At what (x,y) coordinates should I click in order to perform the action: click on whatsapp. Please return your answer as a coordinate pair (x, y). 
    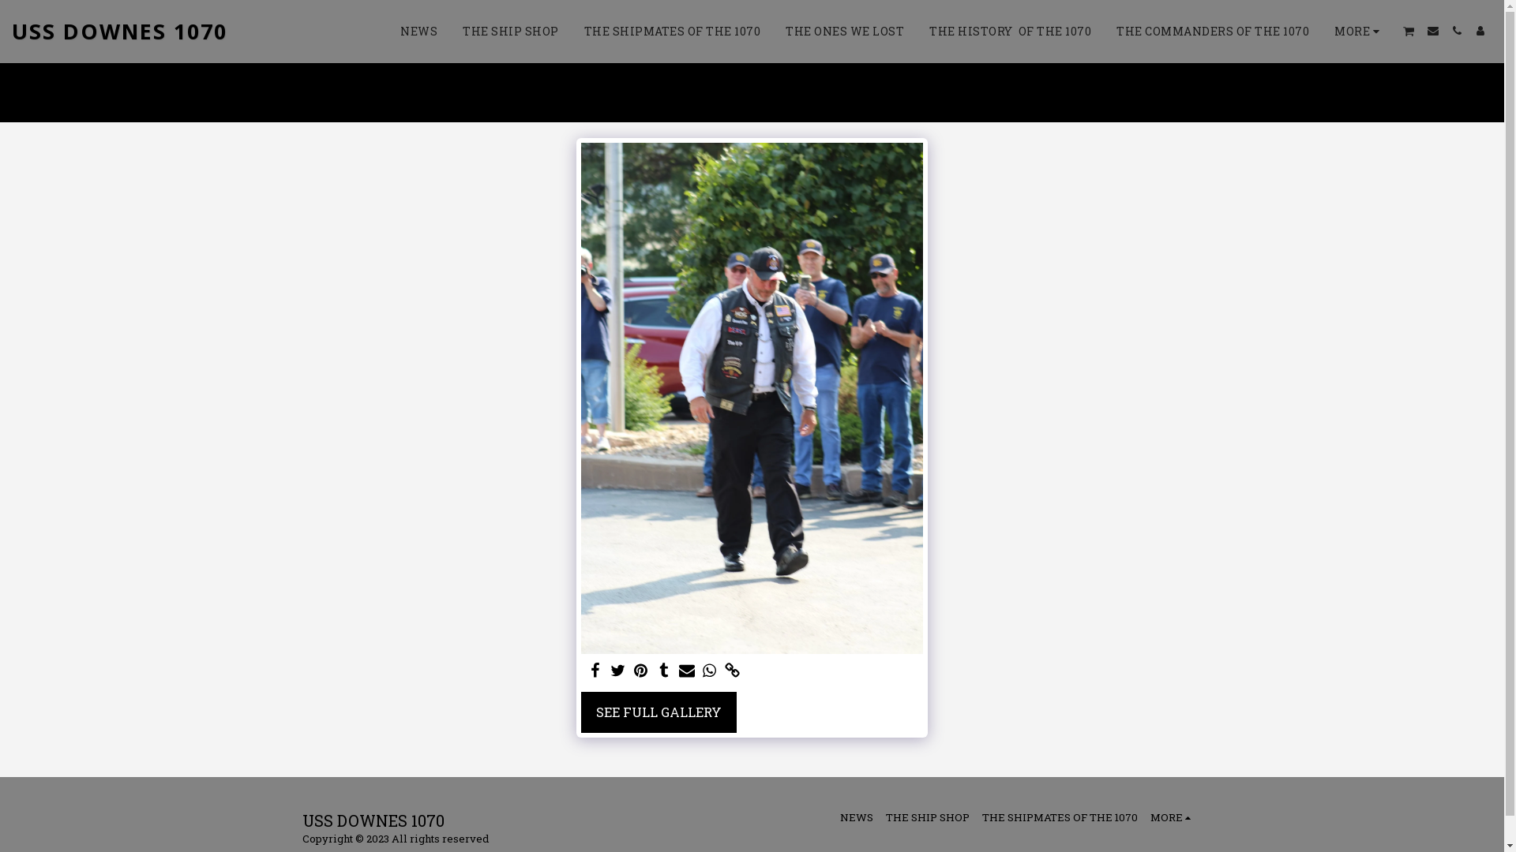
    Looking at the image, I should click on (709, 671).